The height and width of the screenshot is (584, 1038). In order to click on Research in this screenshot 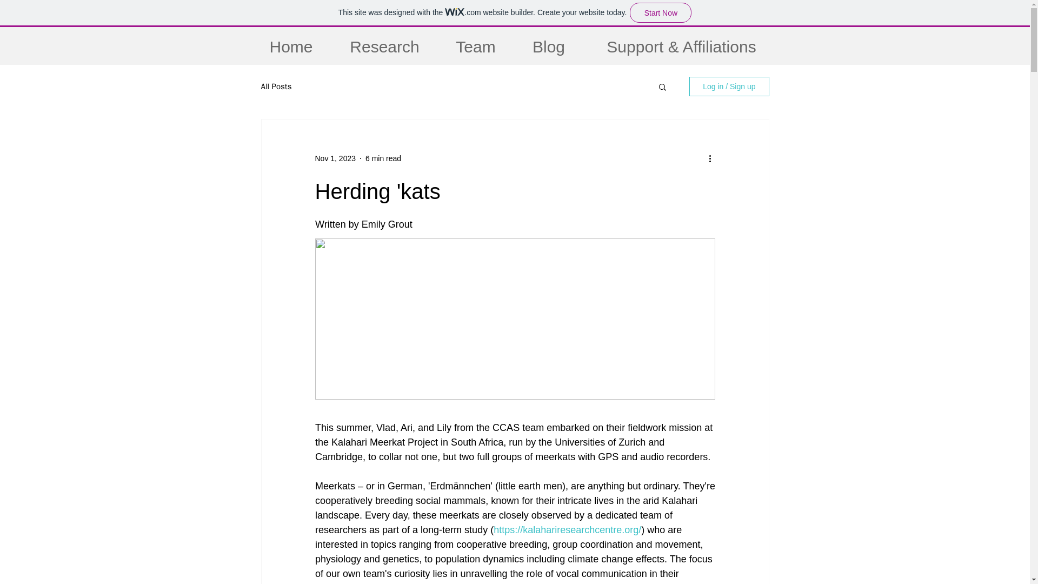, I will do `click(384, 47)`.